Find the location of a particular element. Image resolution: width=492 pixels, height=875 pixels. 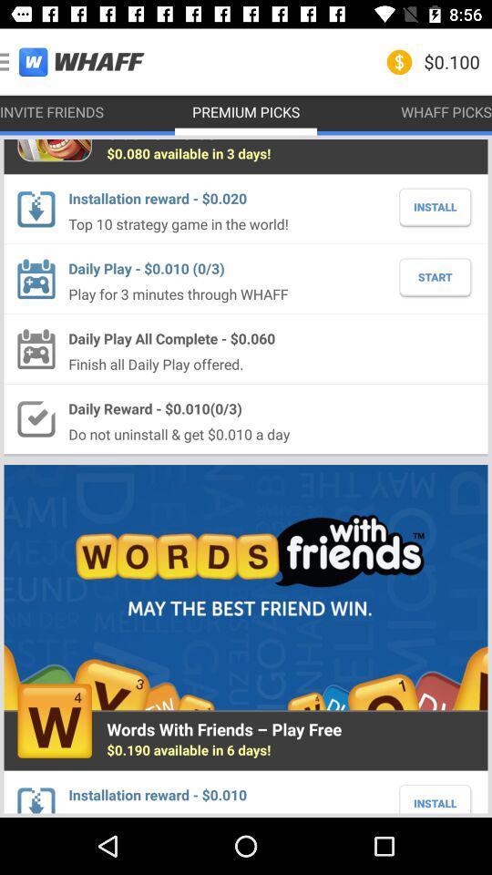

tap the start is located at coordinates (436, 277).